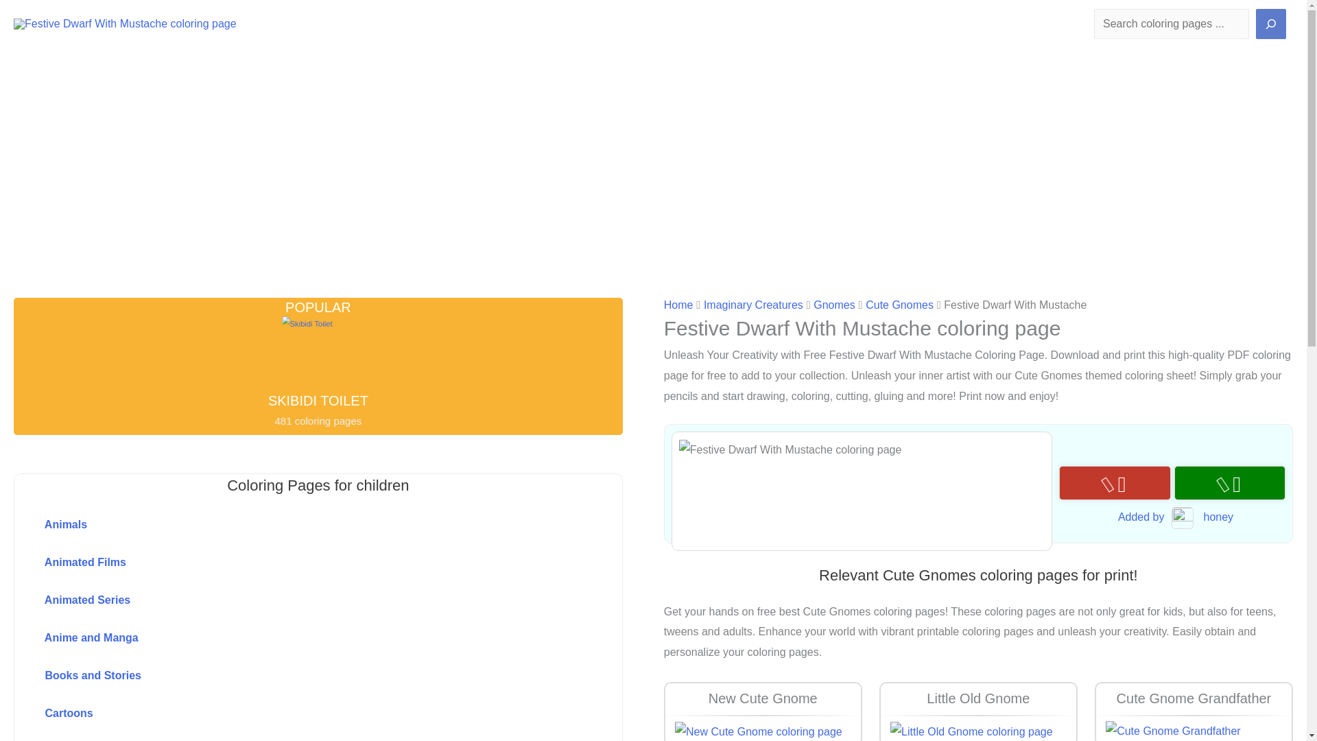 This screenshot has width=1317, height=741. What do you see at coordinates (287, 676) in the screenshot?
I see `Books and Stories` at bounding box center [287, 676].